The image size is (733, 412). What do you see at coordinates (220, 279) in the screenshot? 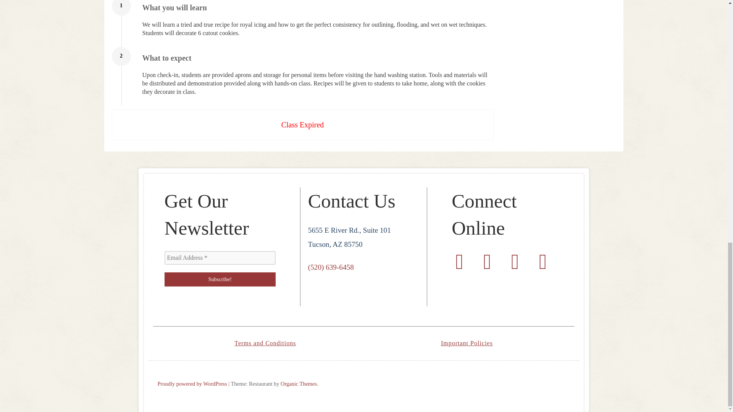
I see `Subscribe!` at bounding box center [220, 279].